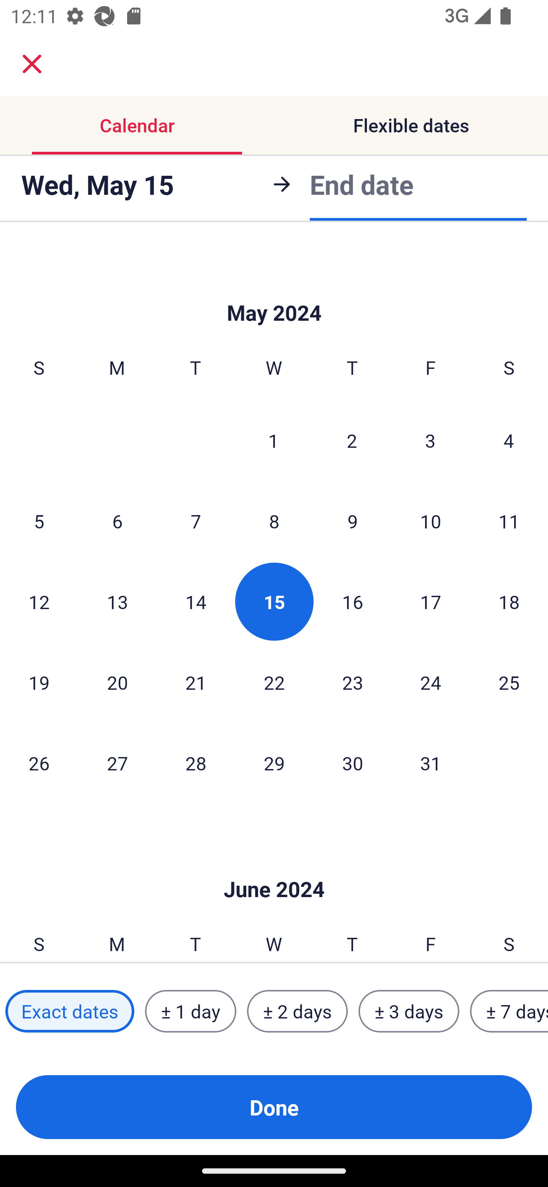 The width and height of the screenshot is (548, 1187). I want to click on close., so click(32, 64).